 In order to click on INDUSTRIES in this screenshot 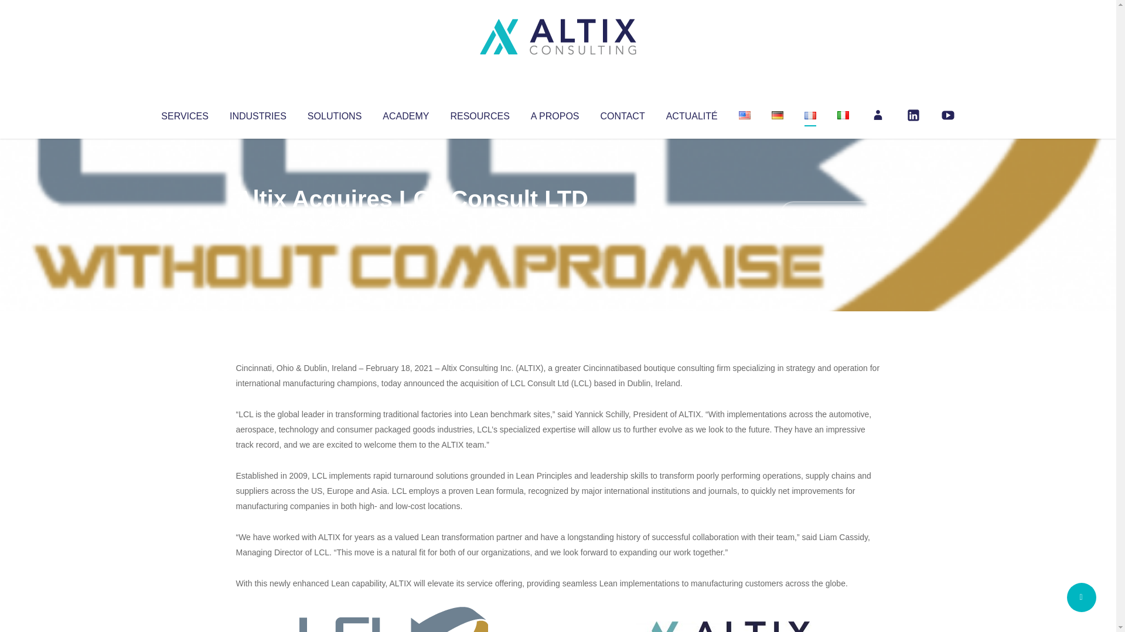, I will do `click(258, 114)`.